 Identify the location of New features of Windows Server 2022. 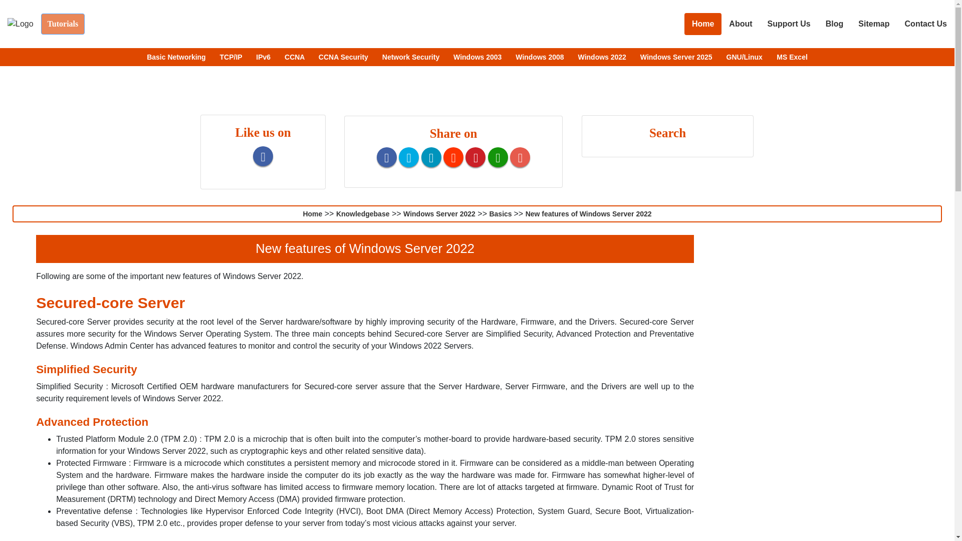
(588, 214).